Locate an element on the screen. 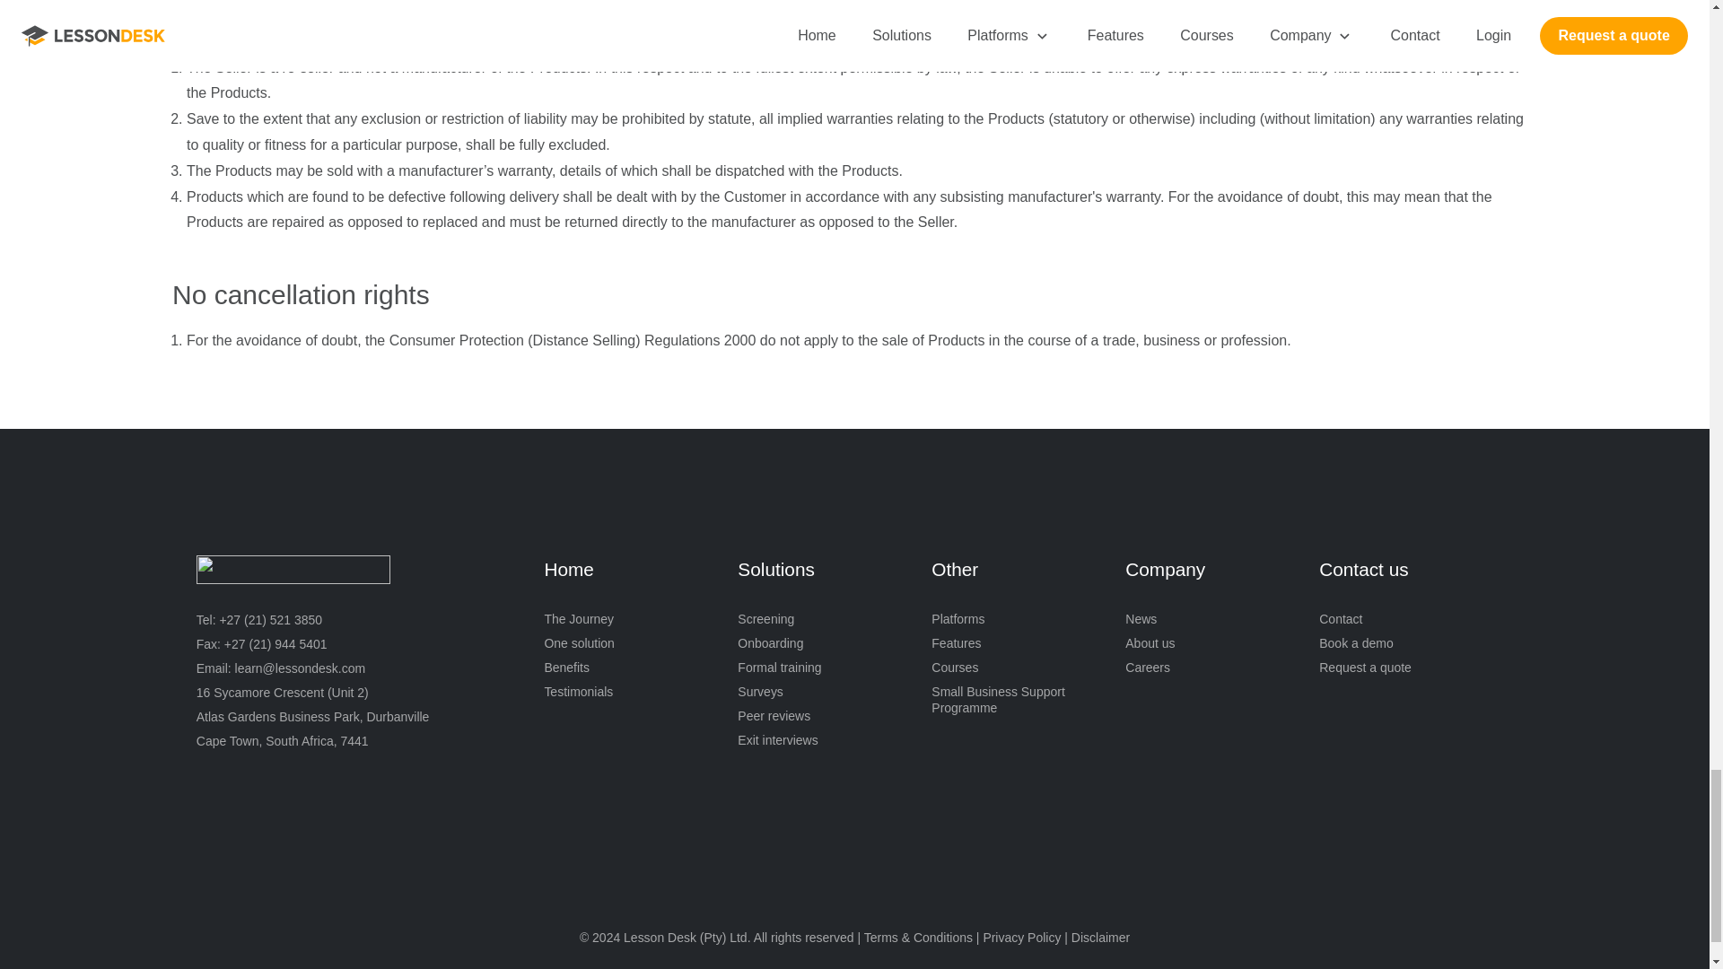  One solution is located at coordinates (580, 643).